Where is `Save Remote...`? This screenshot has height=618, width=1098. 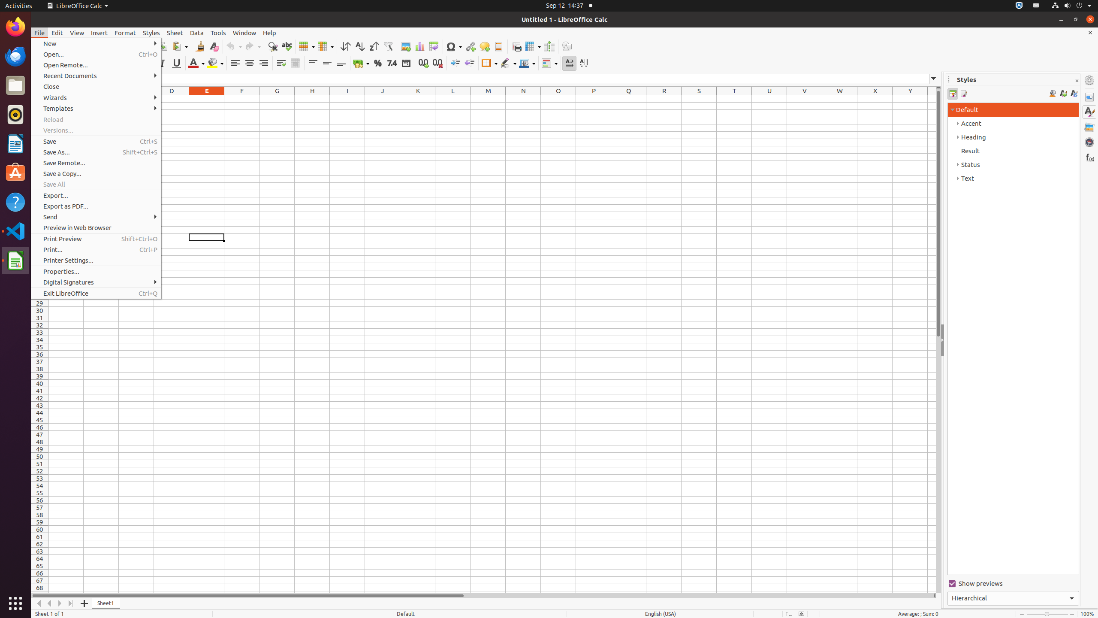
Save Remote... is located at coordinates (96, 163).